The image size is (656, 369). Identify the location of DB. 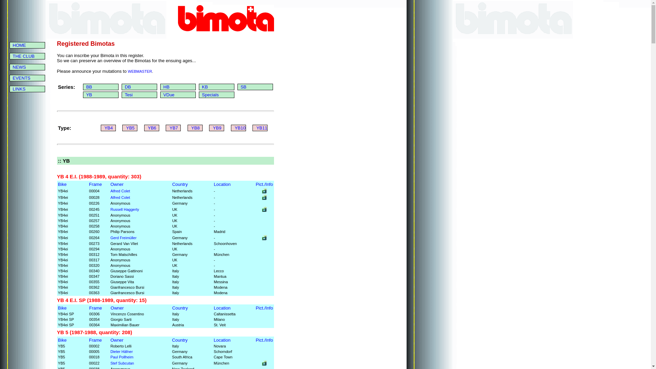
(128, 87).